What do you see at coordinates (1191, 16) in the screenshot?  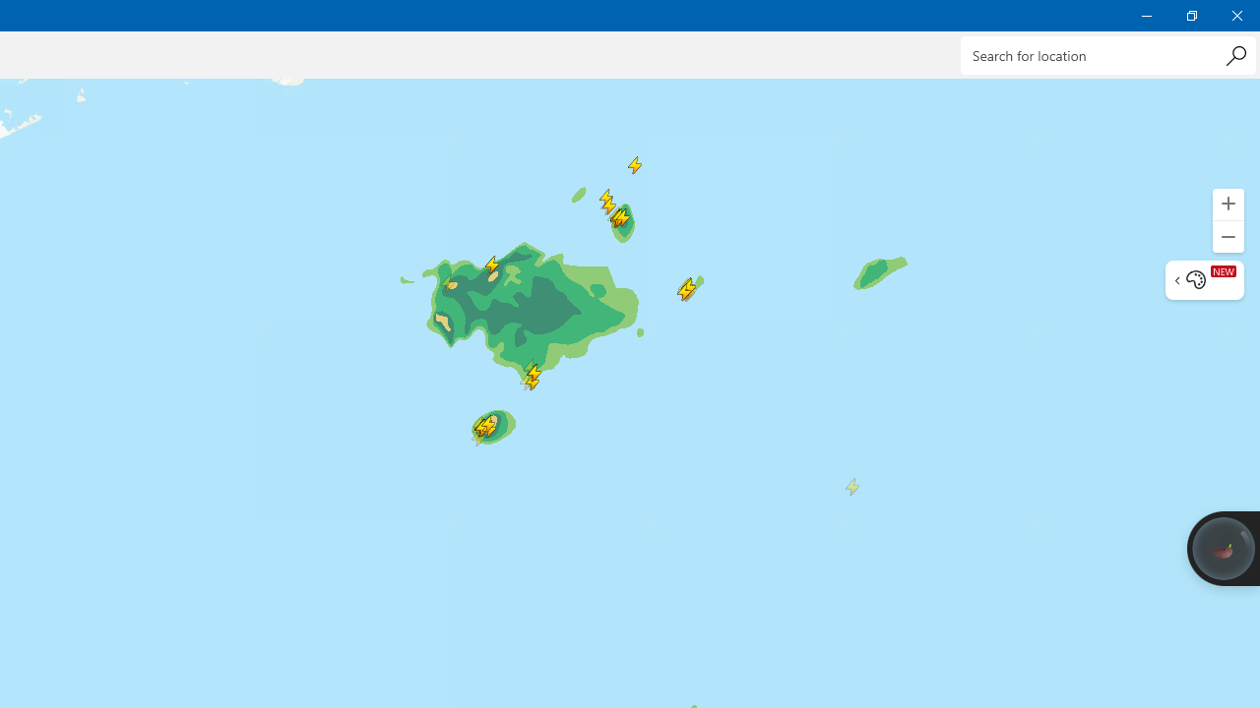 I see `Restore Weather` at bounding box center [1191, 16].